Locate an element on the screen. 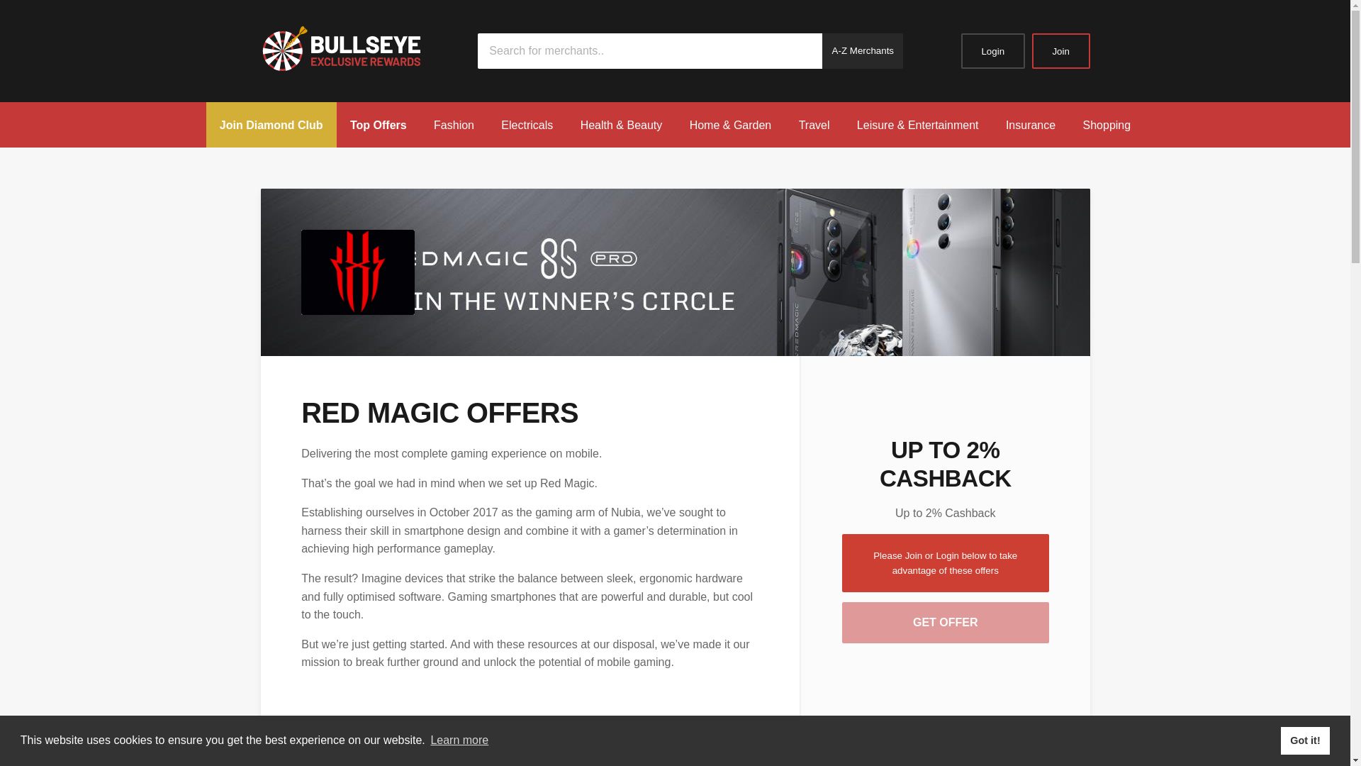 The height and width of the screenshot is (766, 1361). Got it! is located at coordinates (1304, 740).